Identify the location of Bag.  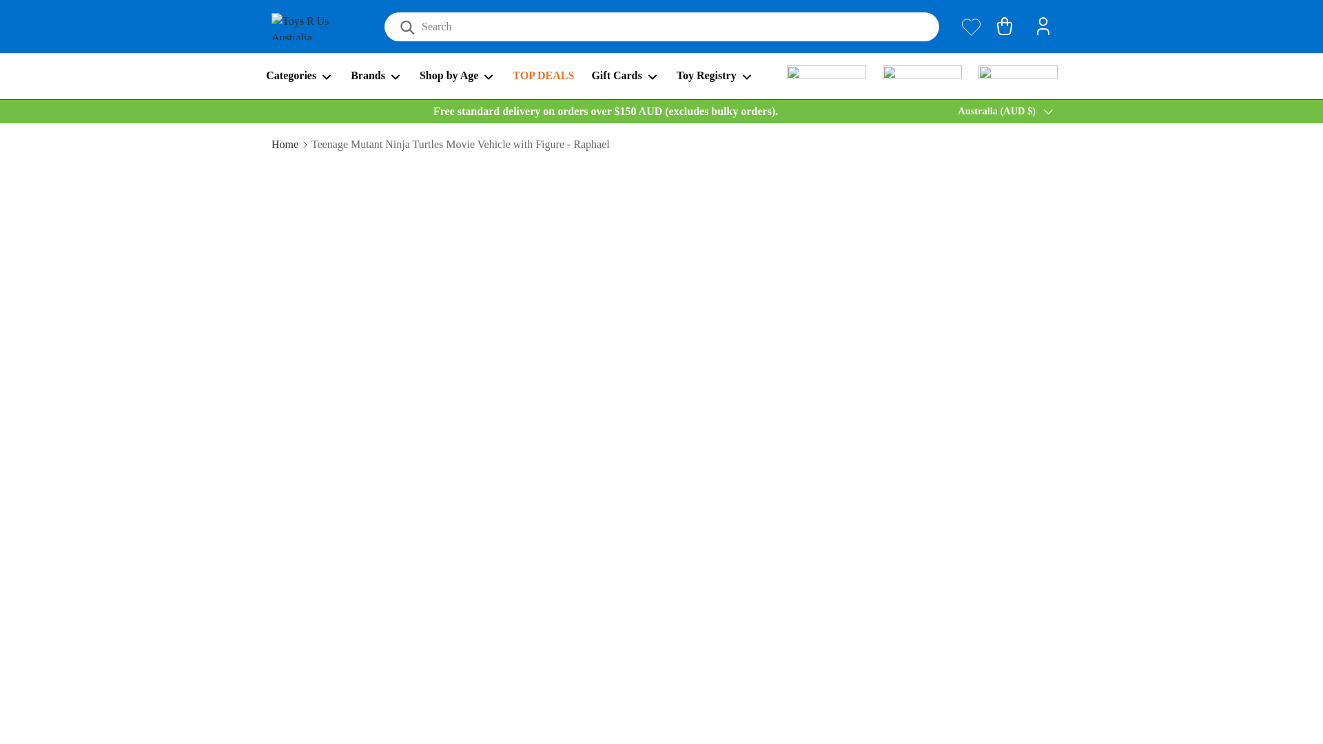
(1005, 26).